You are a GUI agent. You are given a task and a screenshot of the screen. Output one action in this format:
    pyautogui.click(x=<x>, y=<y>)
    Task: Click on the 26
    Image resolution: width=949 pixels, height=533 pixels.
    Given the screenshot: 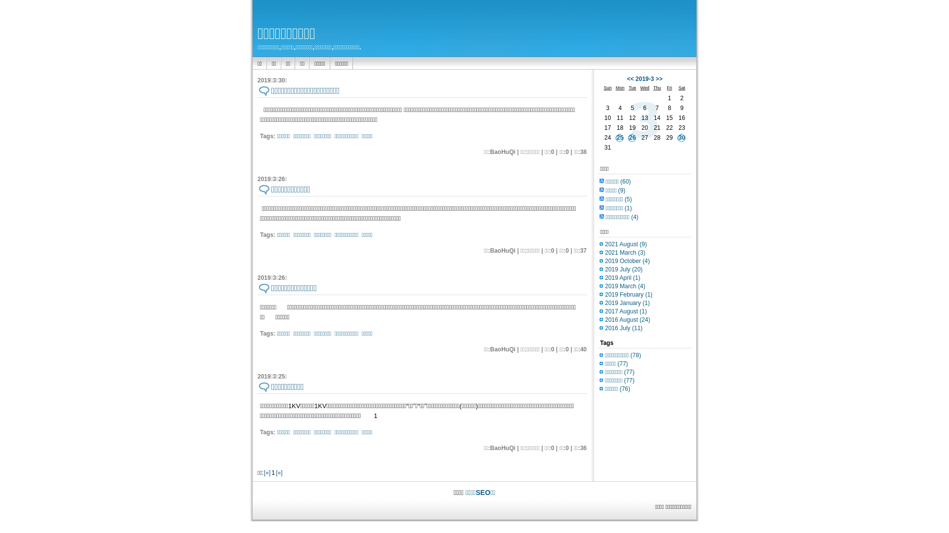 What is the action you would take?
    pyautogui.click(x=633, y=138)
    